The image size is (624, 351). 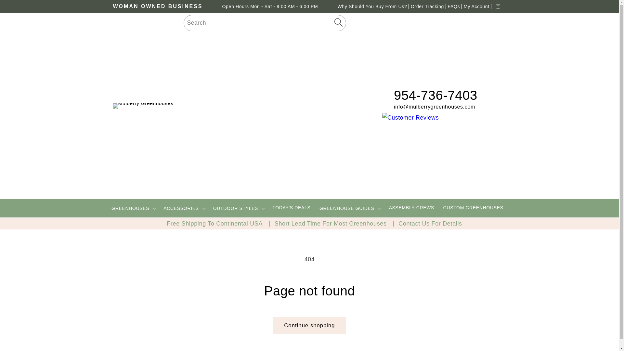 I want to click on Skip to content, so click(x=21, y=8).